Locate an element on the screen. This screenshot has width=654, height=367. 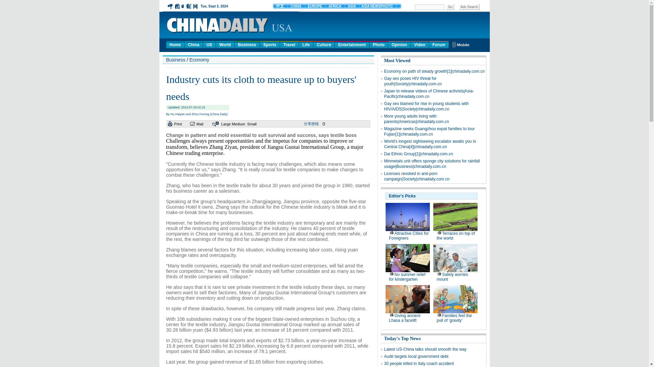
Travel is located at coordinates (289, 44).